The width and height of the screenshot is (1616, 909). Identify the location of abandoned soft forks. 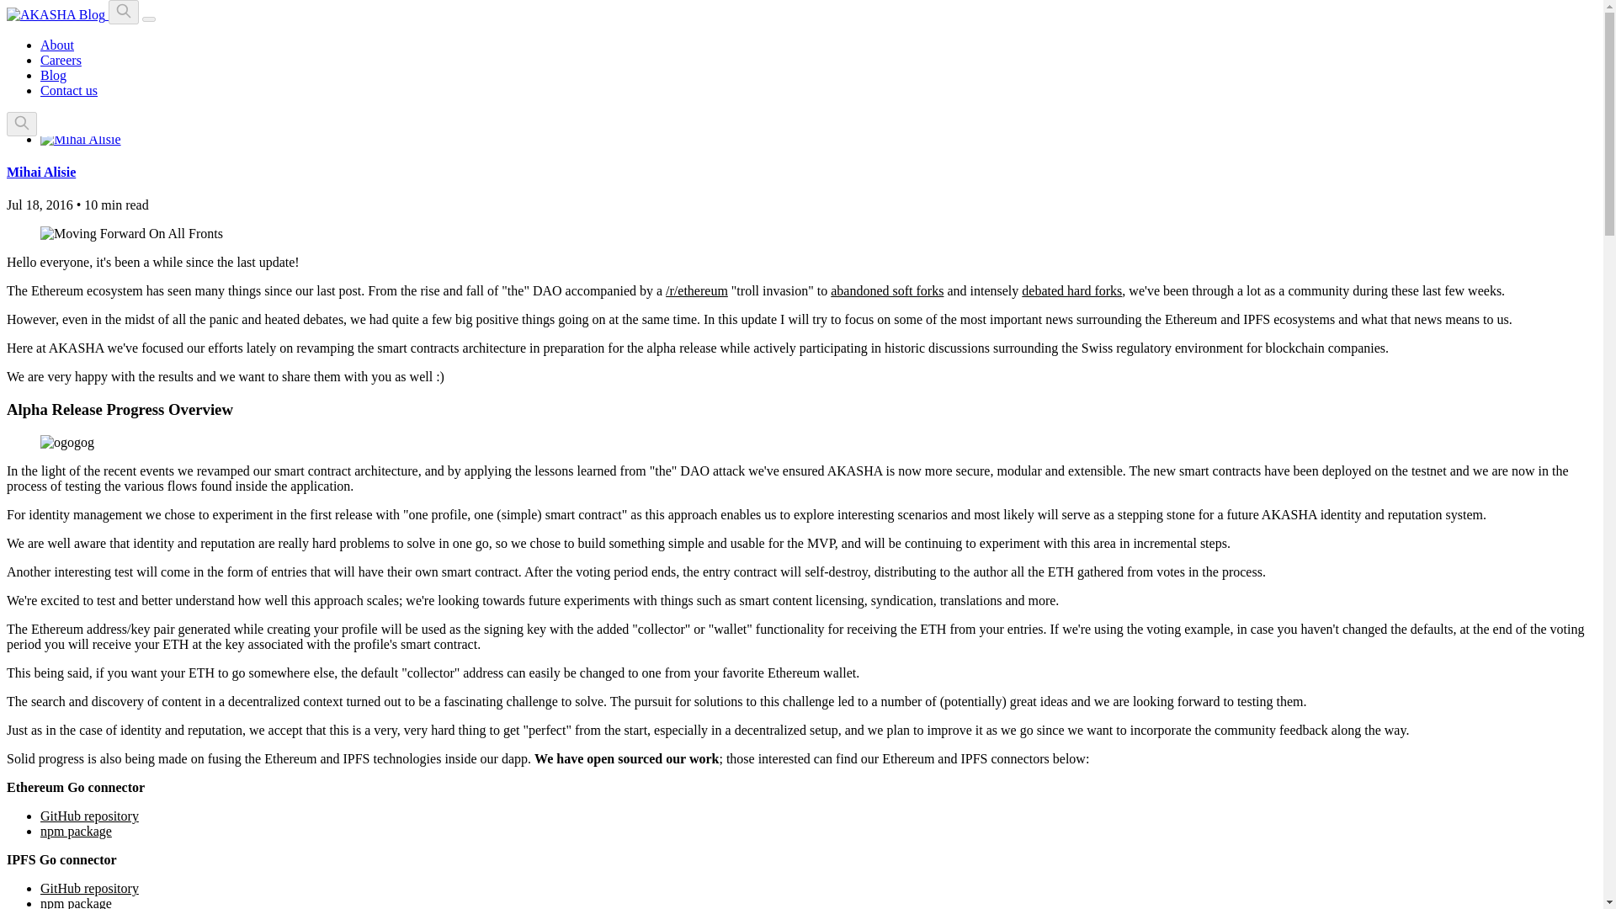
(887, 290).